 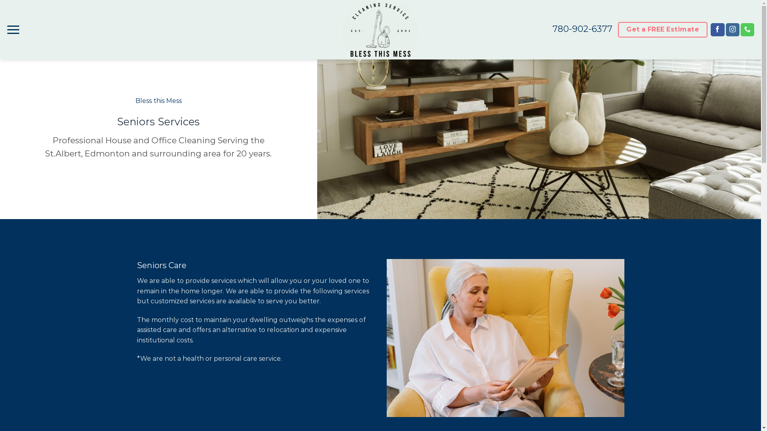 I want to click on Get a FREE Estimate, so click(x=662, y=30).